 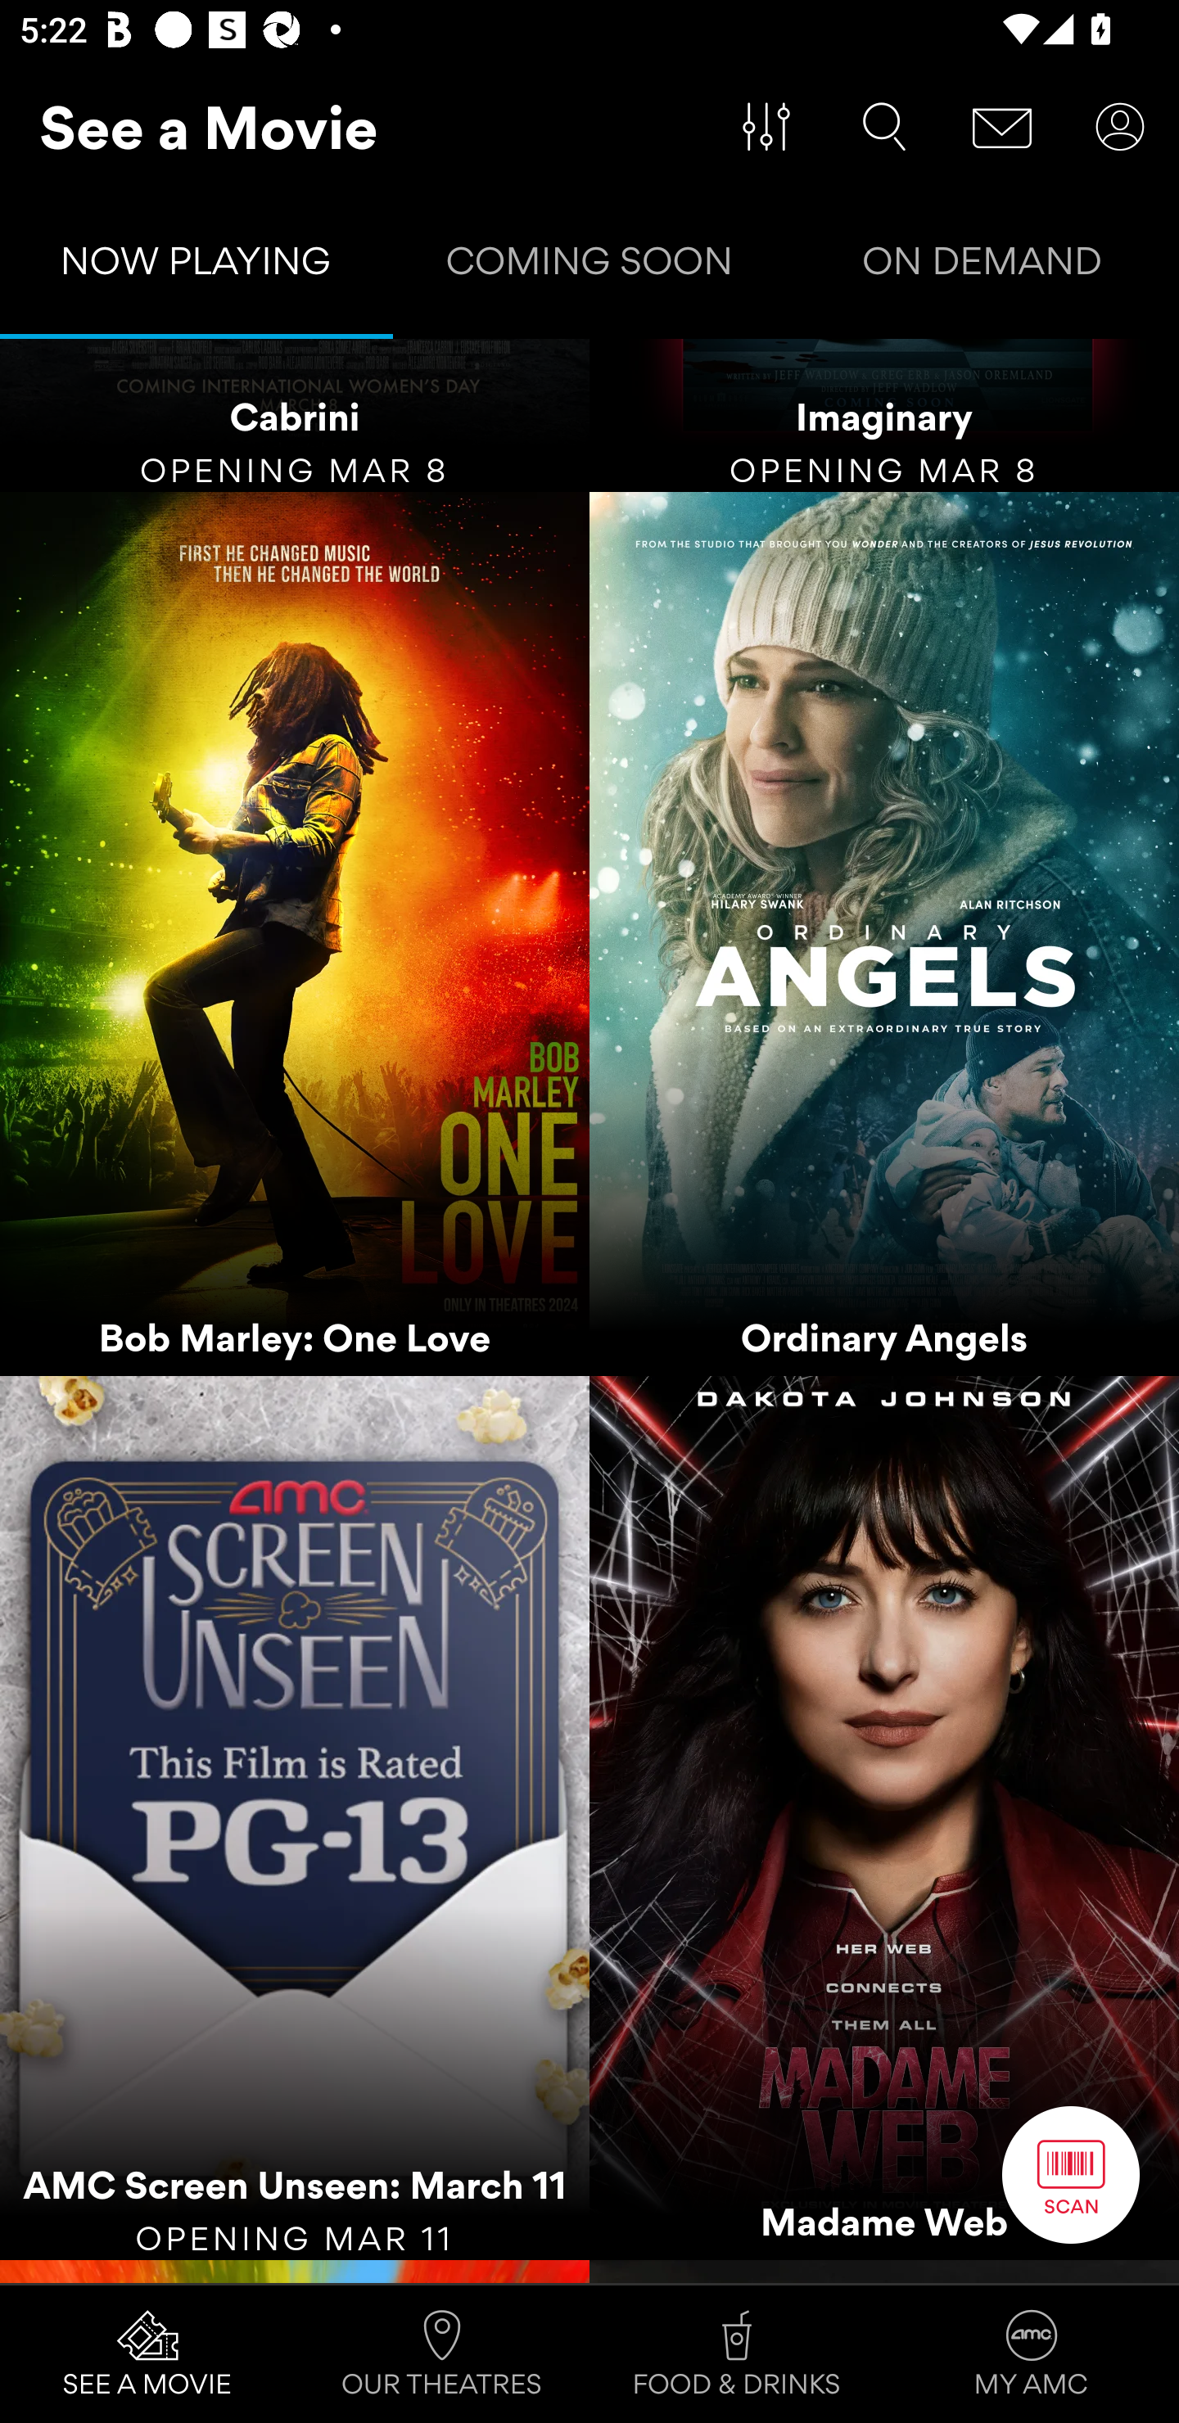 I want to click on MY AMC
Tab 4 of 4, so click(x=1032, y=2354).